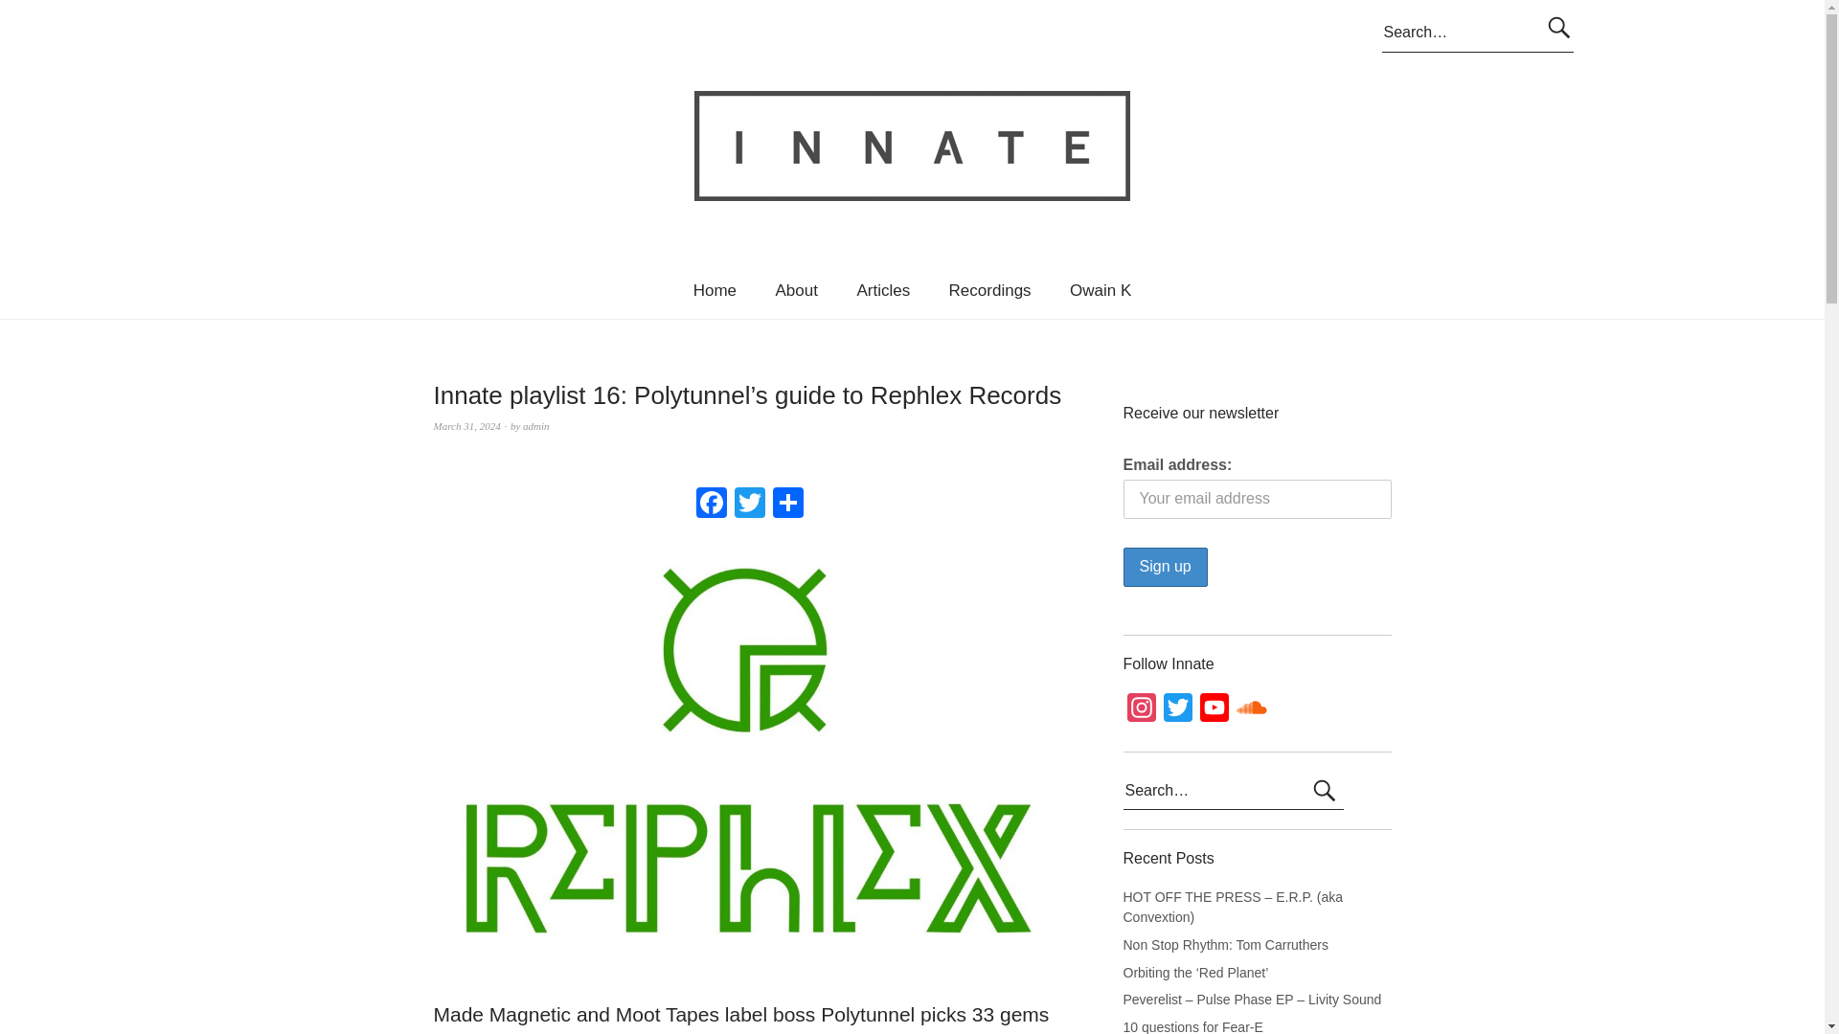 This screenshot has height=1034, width=1839. What do you see at coordinates (749, 505) in the screenshot?
I see `Twitter` at bounding box center [749, 505].